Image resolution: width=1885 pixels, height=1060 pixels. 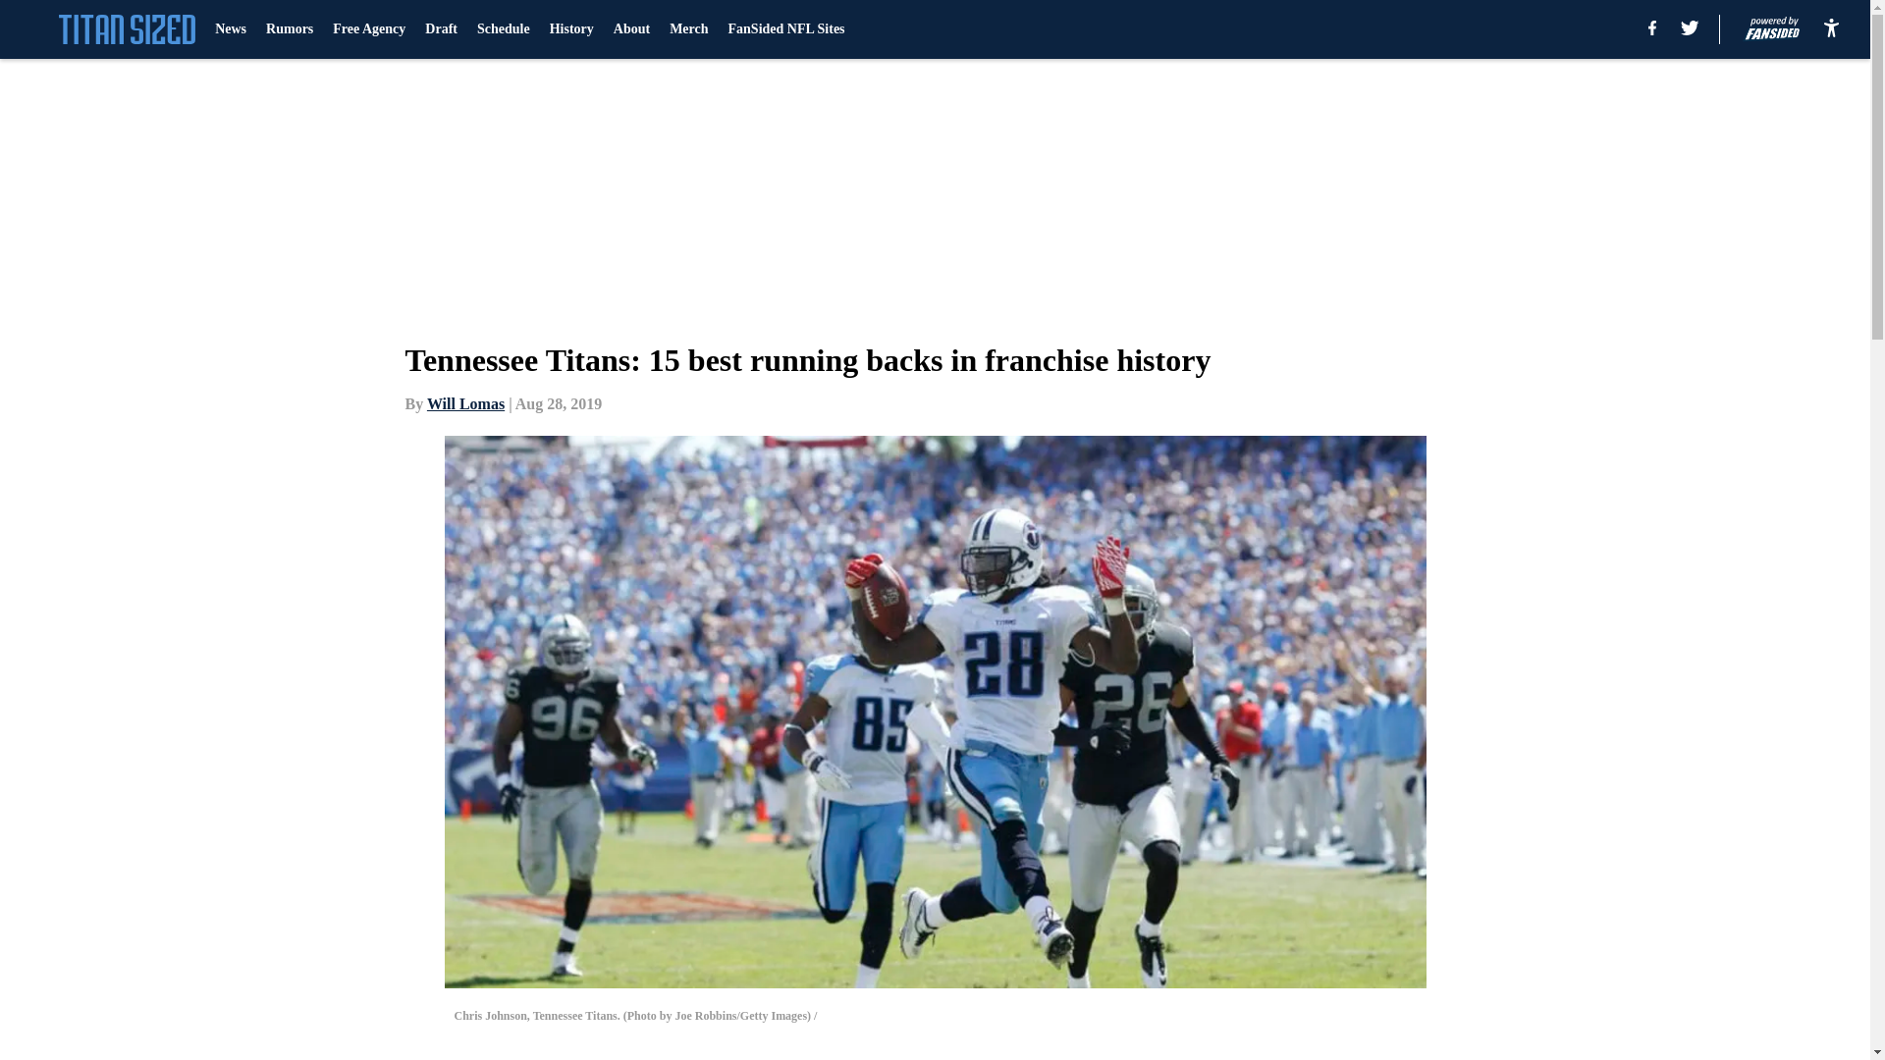 I want to click on News, so click(x=230, y=29).